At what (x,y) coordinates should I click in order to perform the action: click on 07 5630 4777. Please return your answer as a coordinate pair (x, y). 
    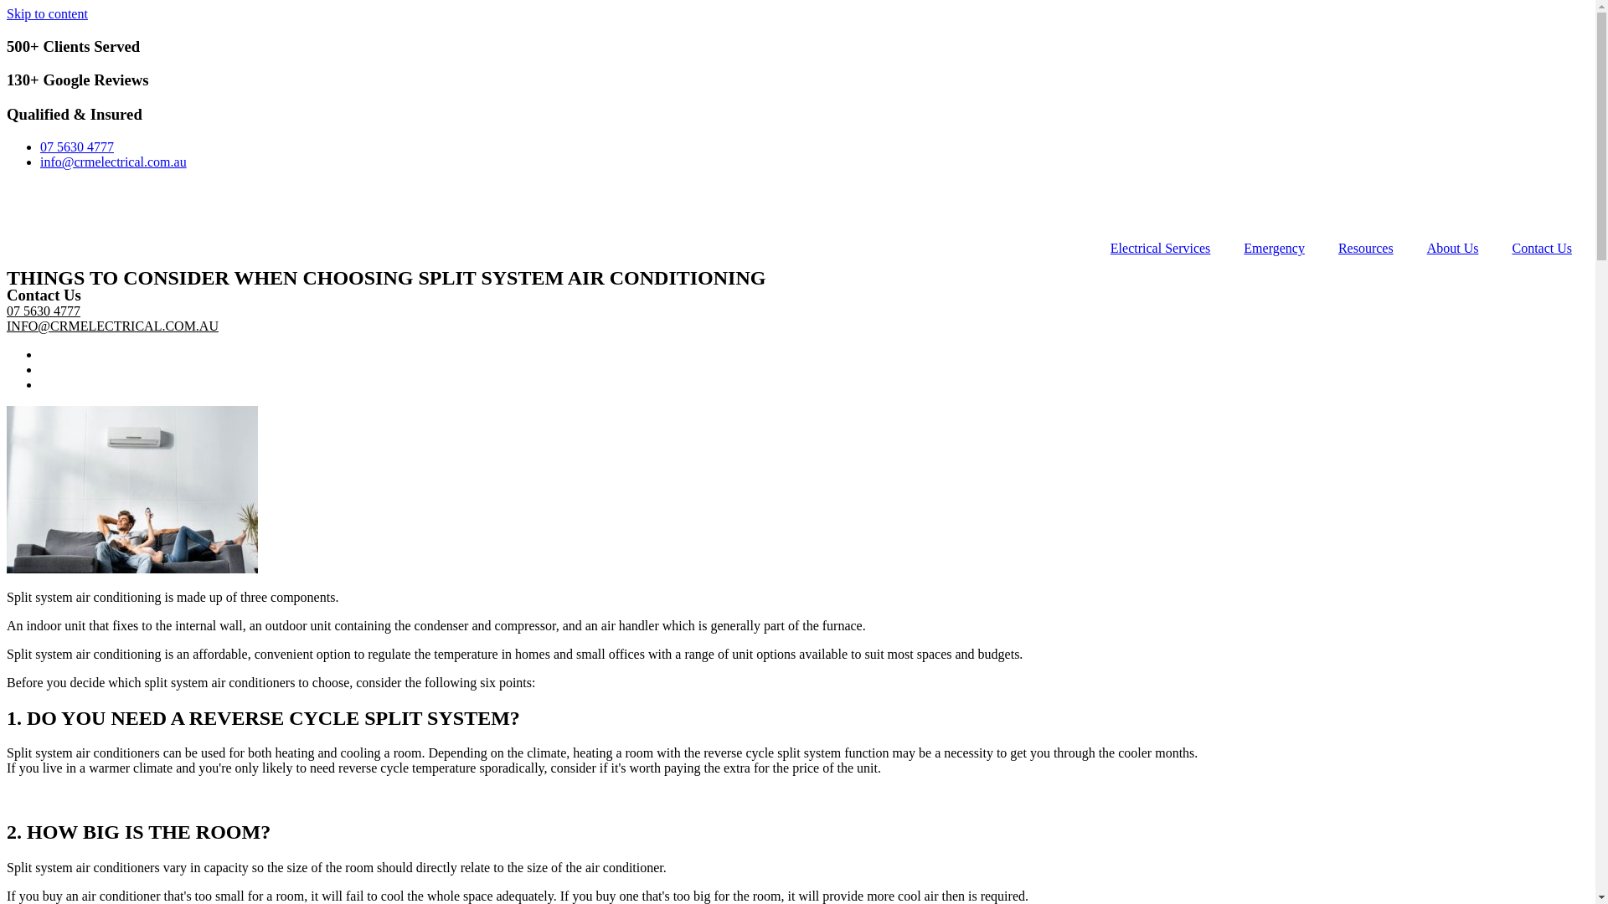
    Looking at the image, I should click on (77, 147).